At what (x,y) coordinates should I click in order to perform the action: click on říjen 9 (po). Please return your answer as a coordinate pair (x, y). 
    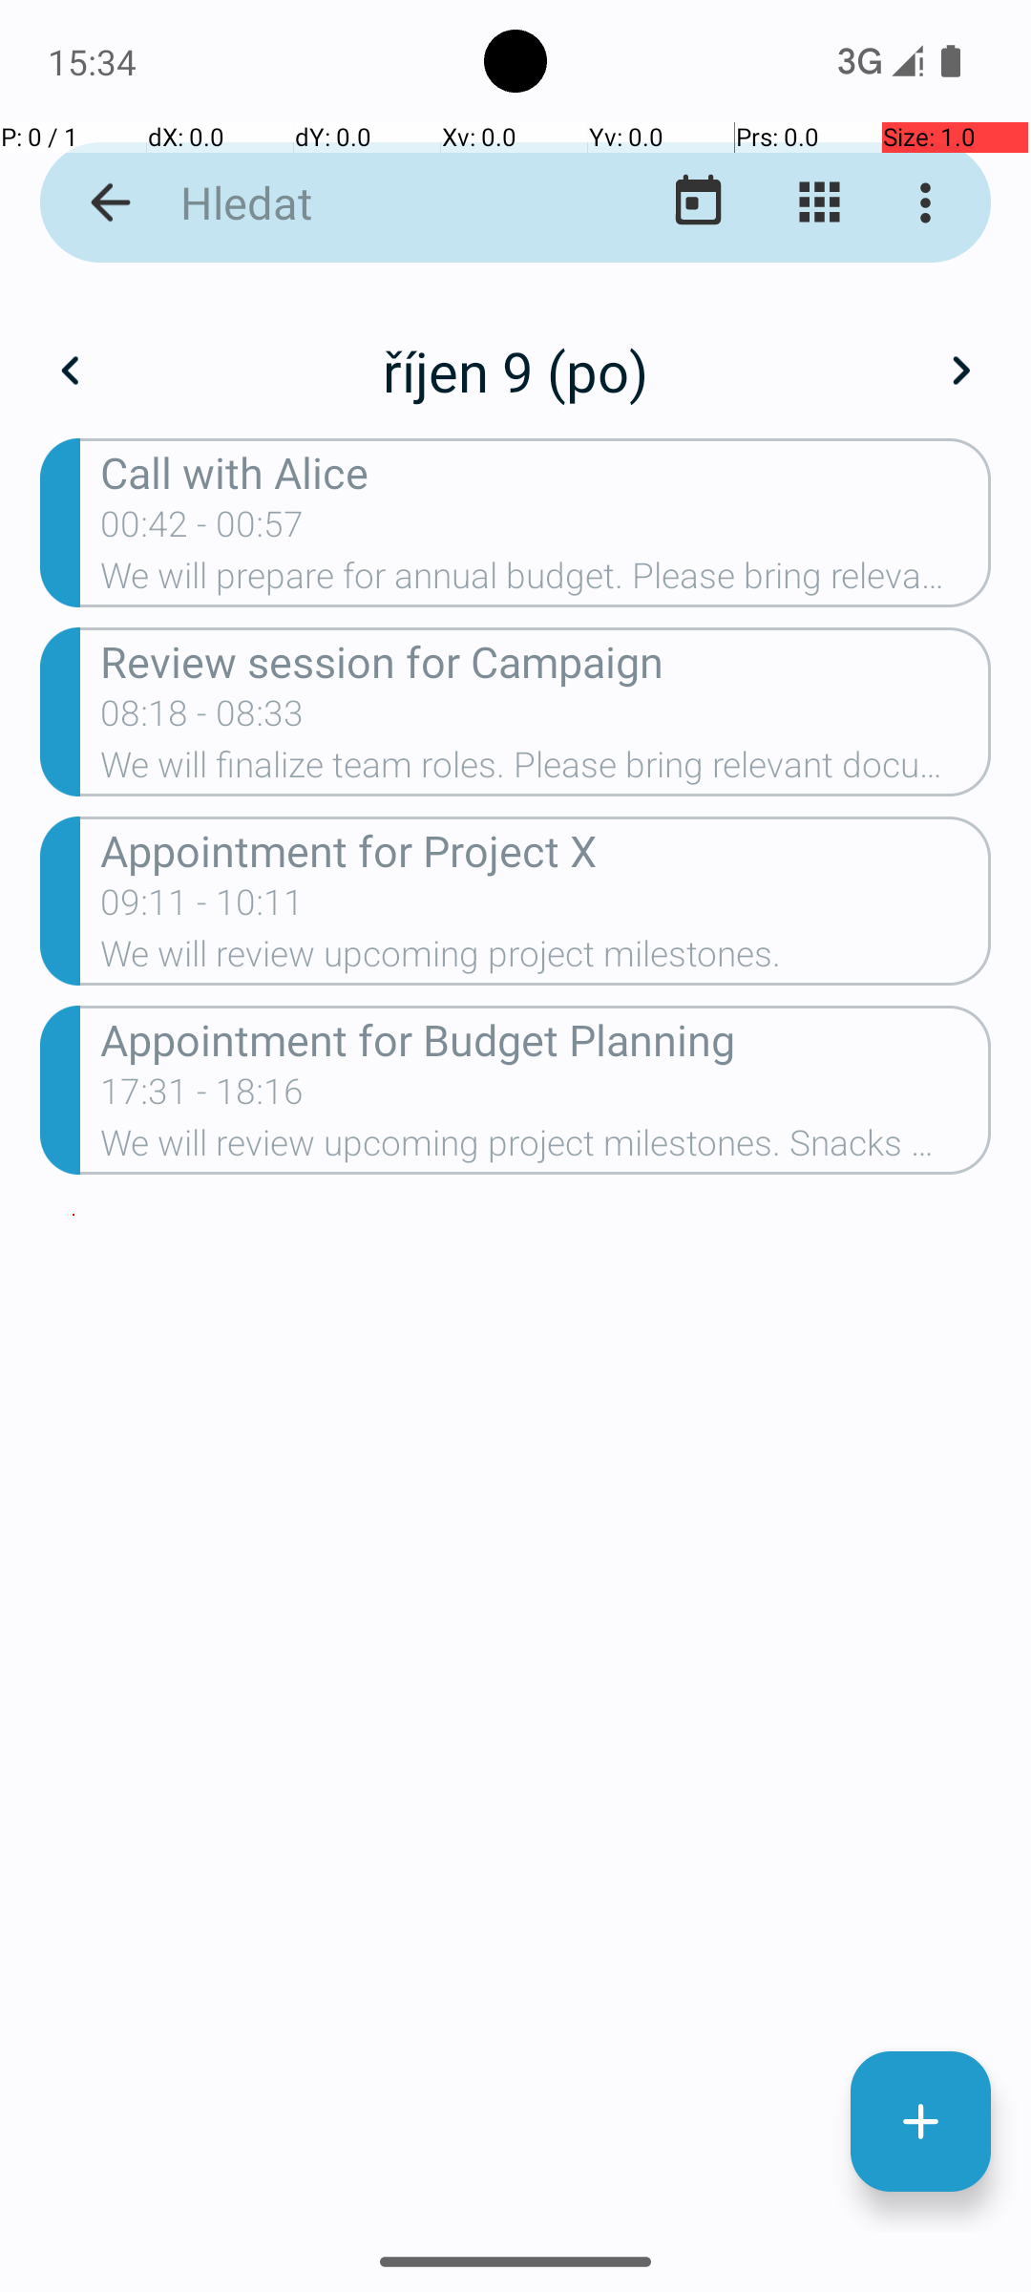
    Looking at the image, I should click on (515, 371).